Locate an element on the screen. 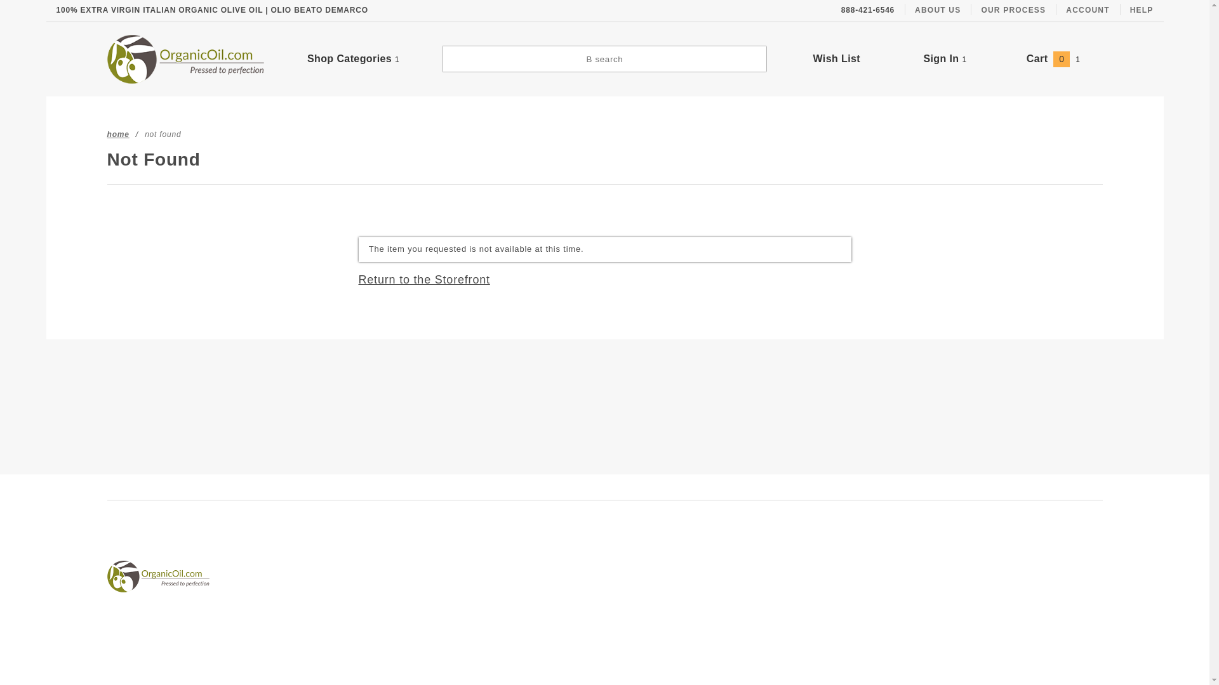  Wish List is located at coordinates (837, 58).